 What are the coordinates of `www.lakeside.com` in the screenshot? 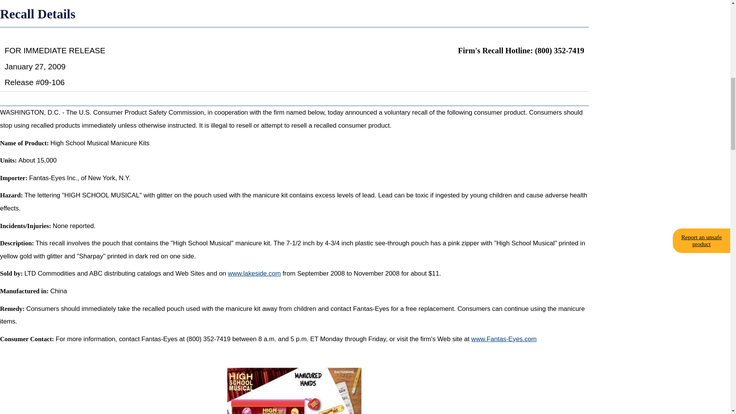 It's located at (254, 274).